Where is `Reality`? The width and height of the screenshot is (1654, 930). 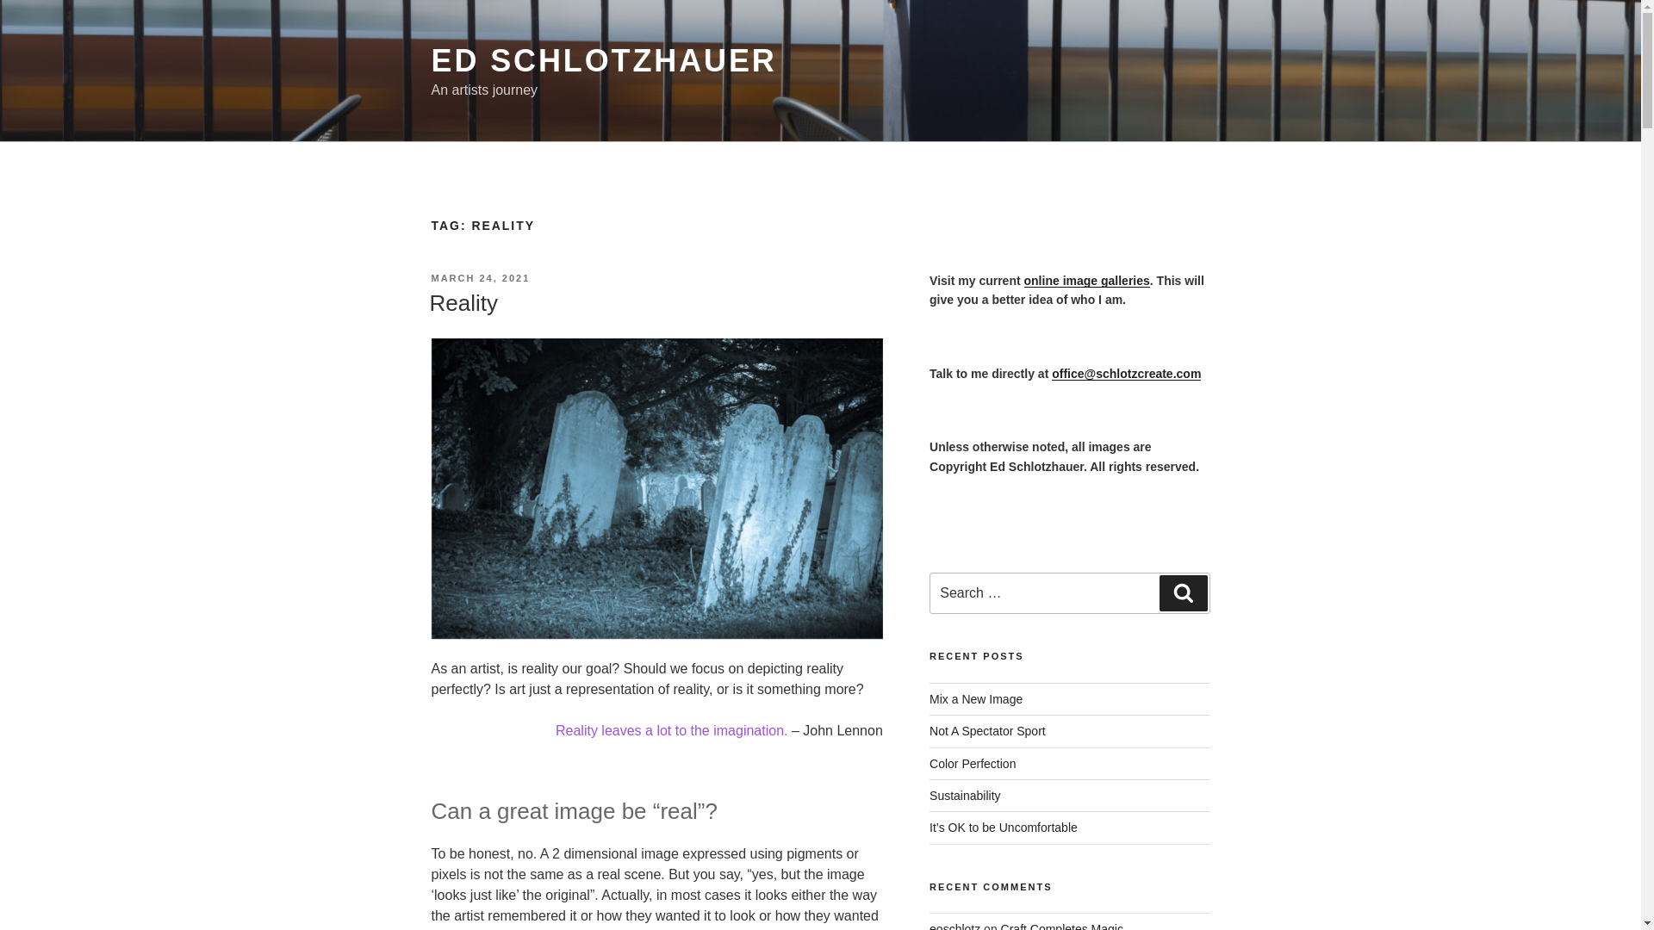 Reality is located at coordinates (463, 303).